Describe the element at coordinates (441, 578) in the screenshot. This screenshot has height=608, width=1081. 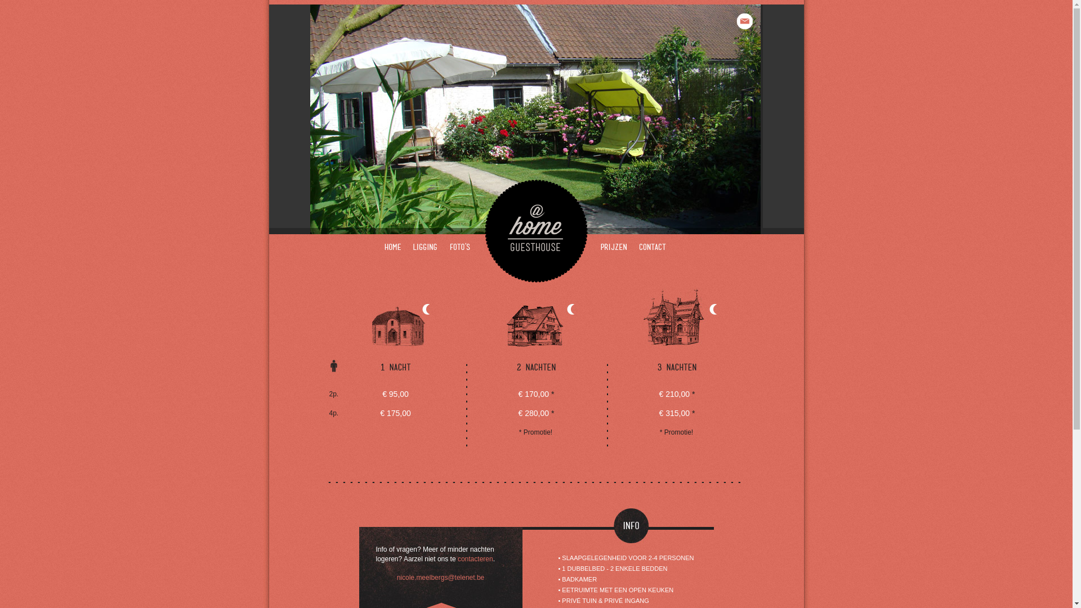
I see `nicole.meelbergs@telenet.be` at that location.